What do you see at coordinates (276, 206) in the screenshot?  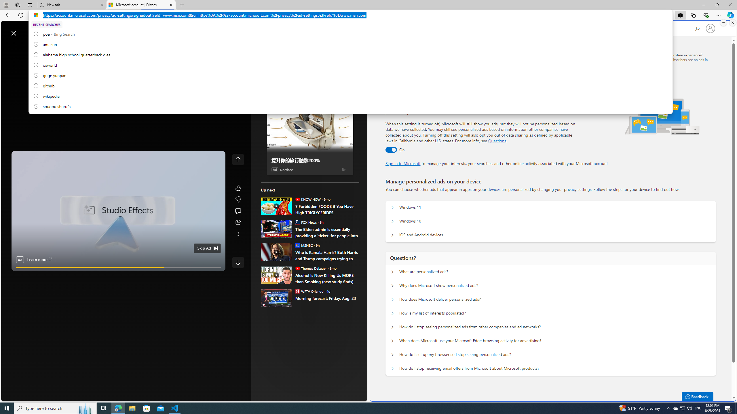 I see `7 Forbidden FOODS if You Have High TRIGLYCERIDES` at bounding box center [276, 206].